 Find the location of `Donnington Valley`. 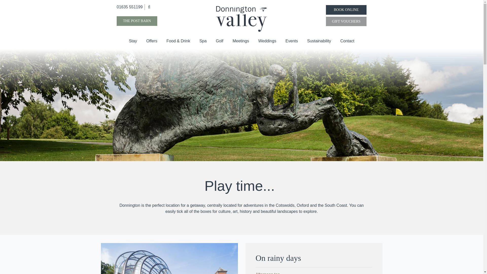

Donnington Valley is located at coordinates (241, 19).